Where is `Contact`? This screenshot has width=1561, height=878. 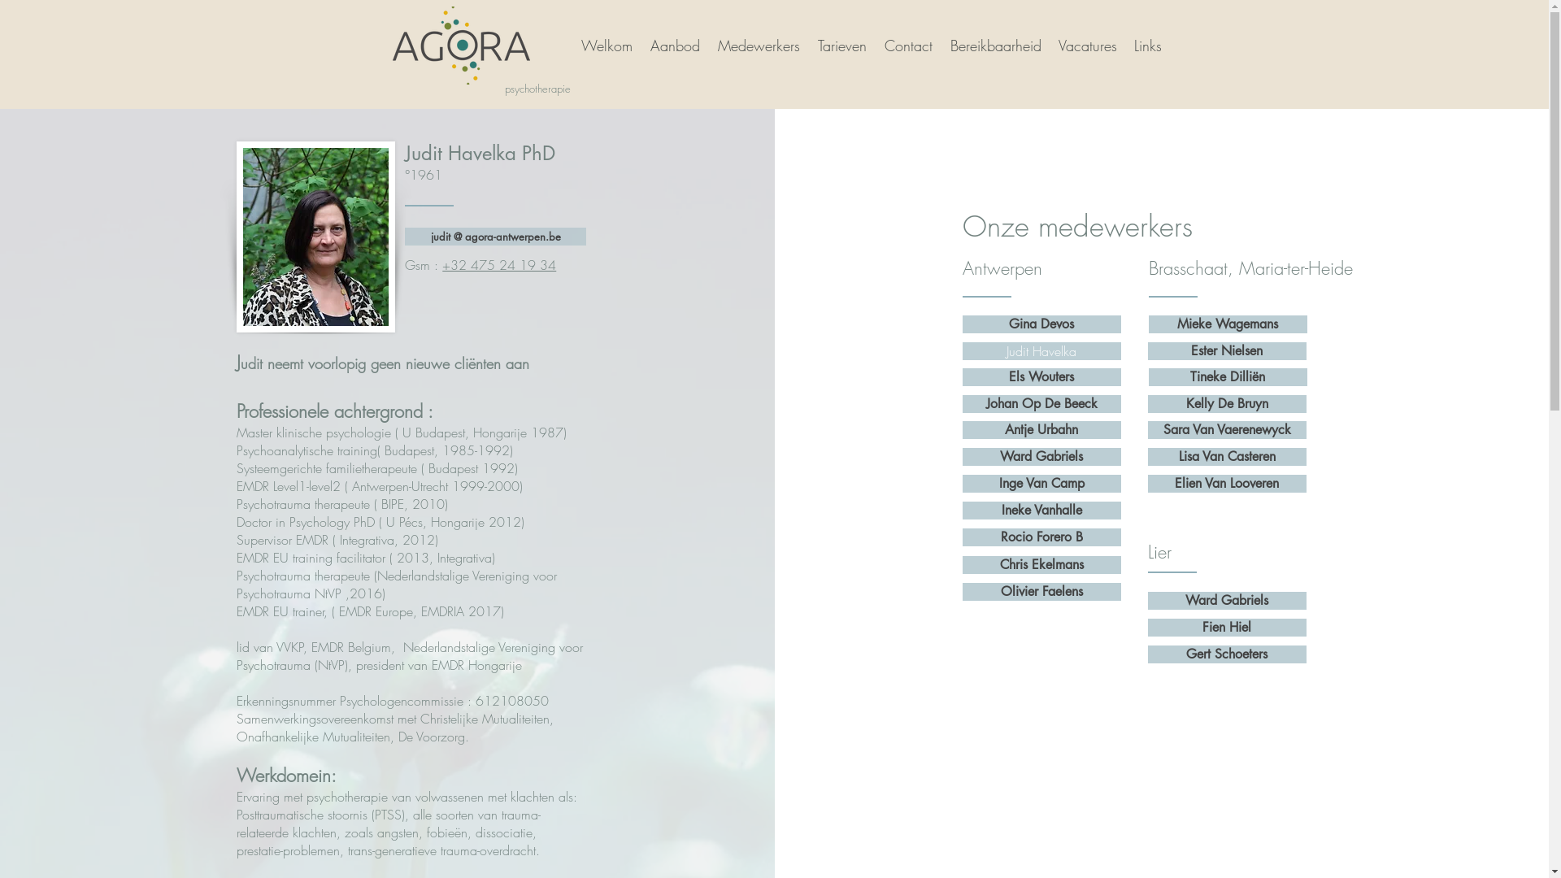 Contact is located at coordinates (907, 46).